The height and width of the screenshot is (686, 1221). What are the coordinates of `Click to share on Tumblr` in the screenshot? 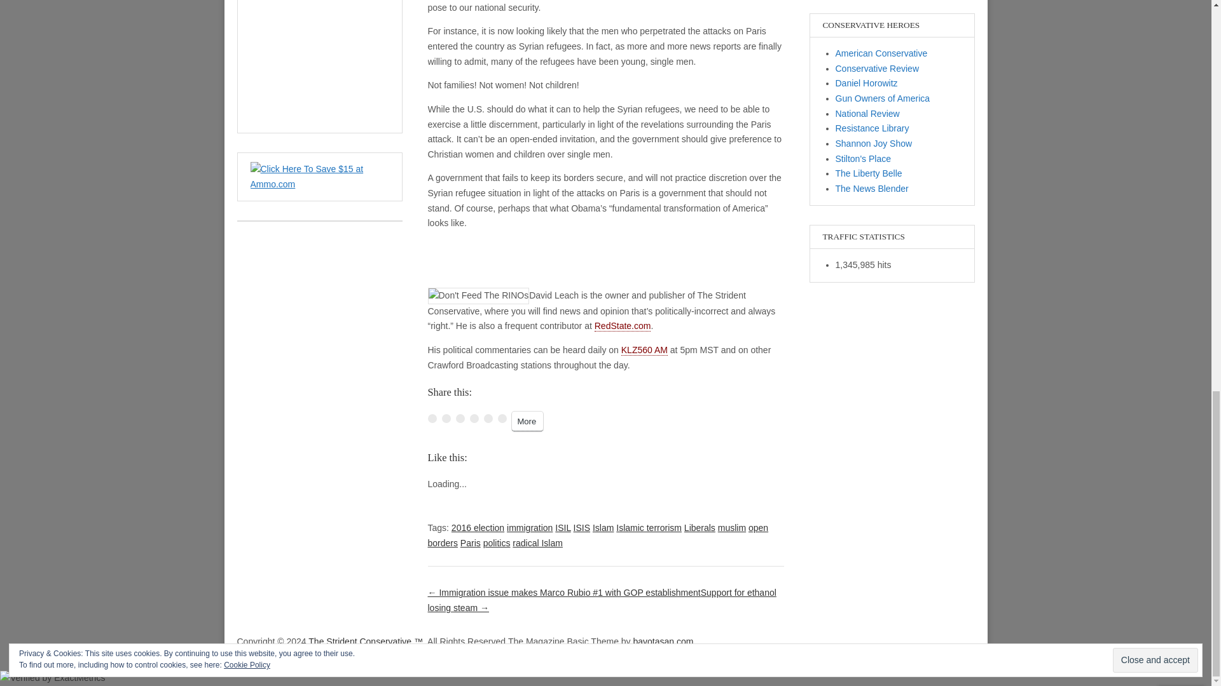 It's located at (501, 419).